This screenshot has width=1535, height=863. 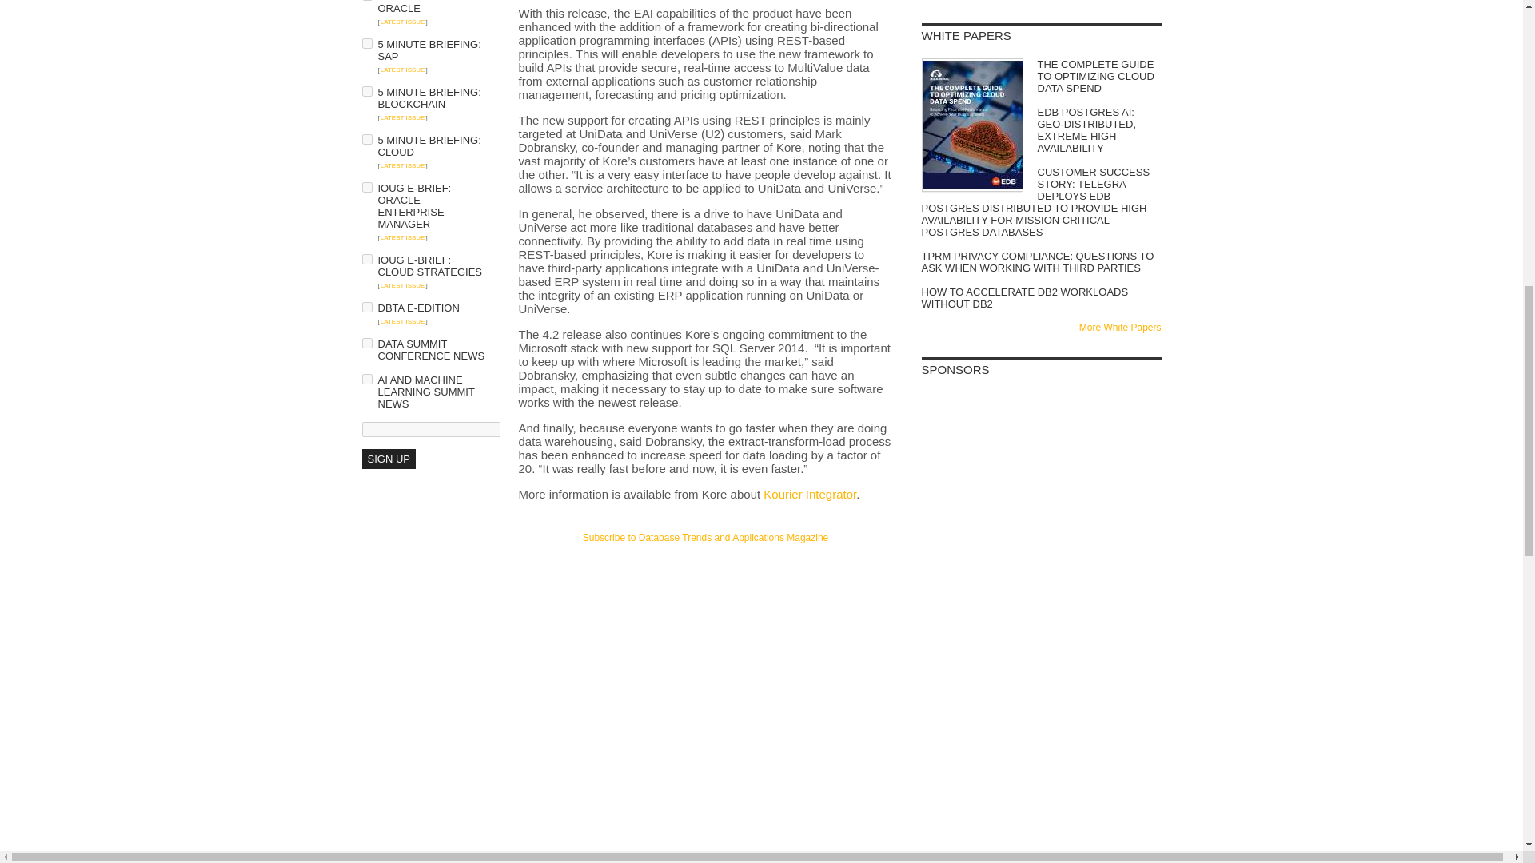 What do you see at coordinates (366, 139) in the screenshot?
I see `on` at bounding box center [366, 139].